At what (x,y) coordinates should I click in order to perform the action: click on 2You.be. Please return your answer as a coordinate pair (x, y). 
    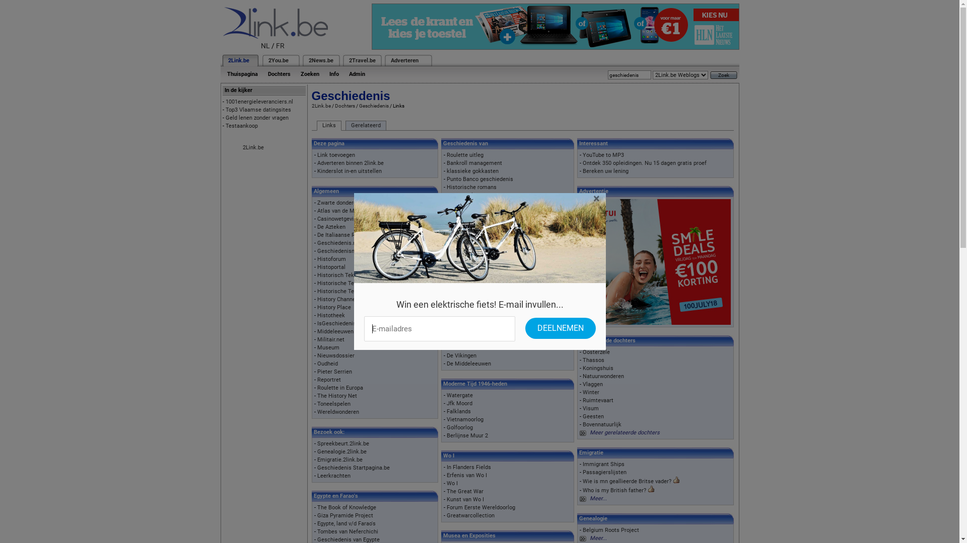
    Looking at the image, I should click on (278, 60).